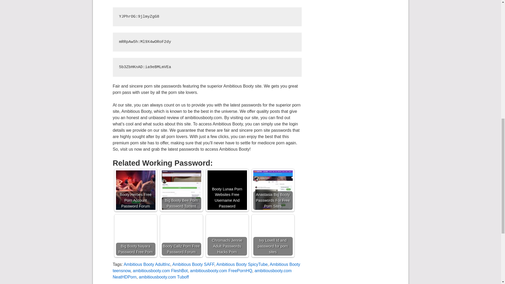  I want to click on Big Booty Bee Porn Password Torrent, so click(181, 190).